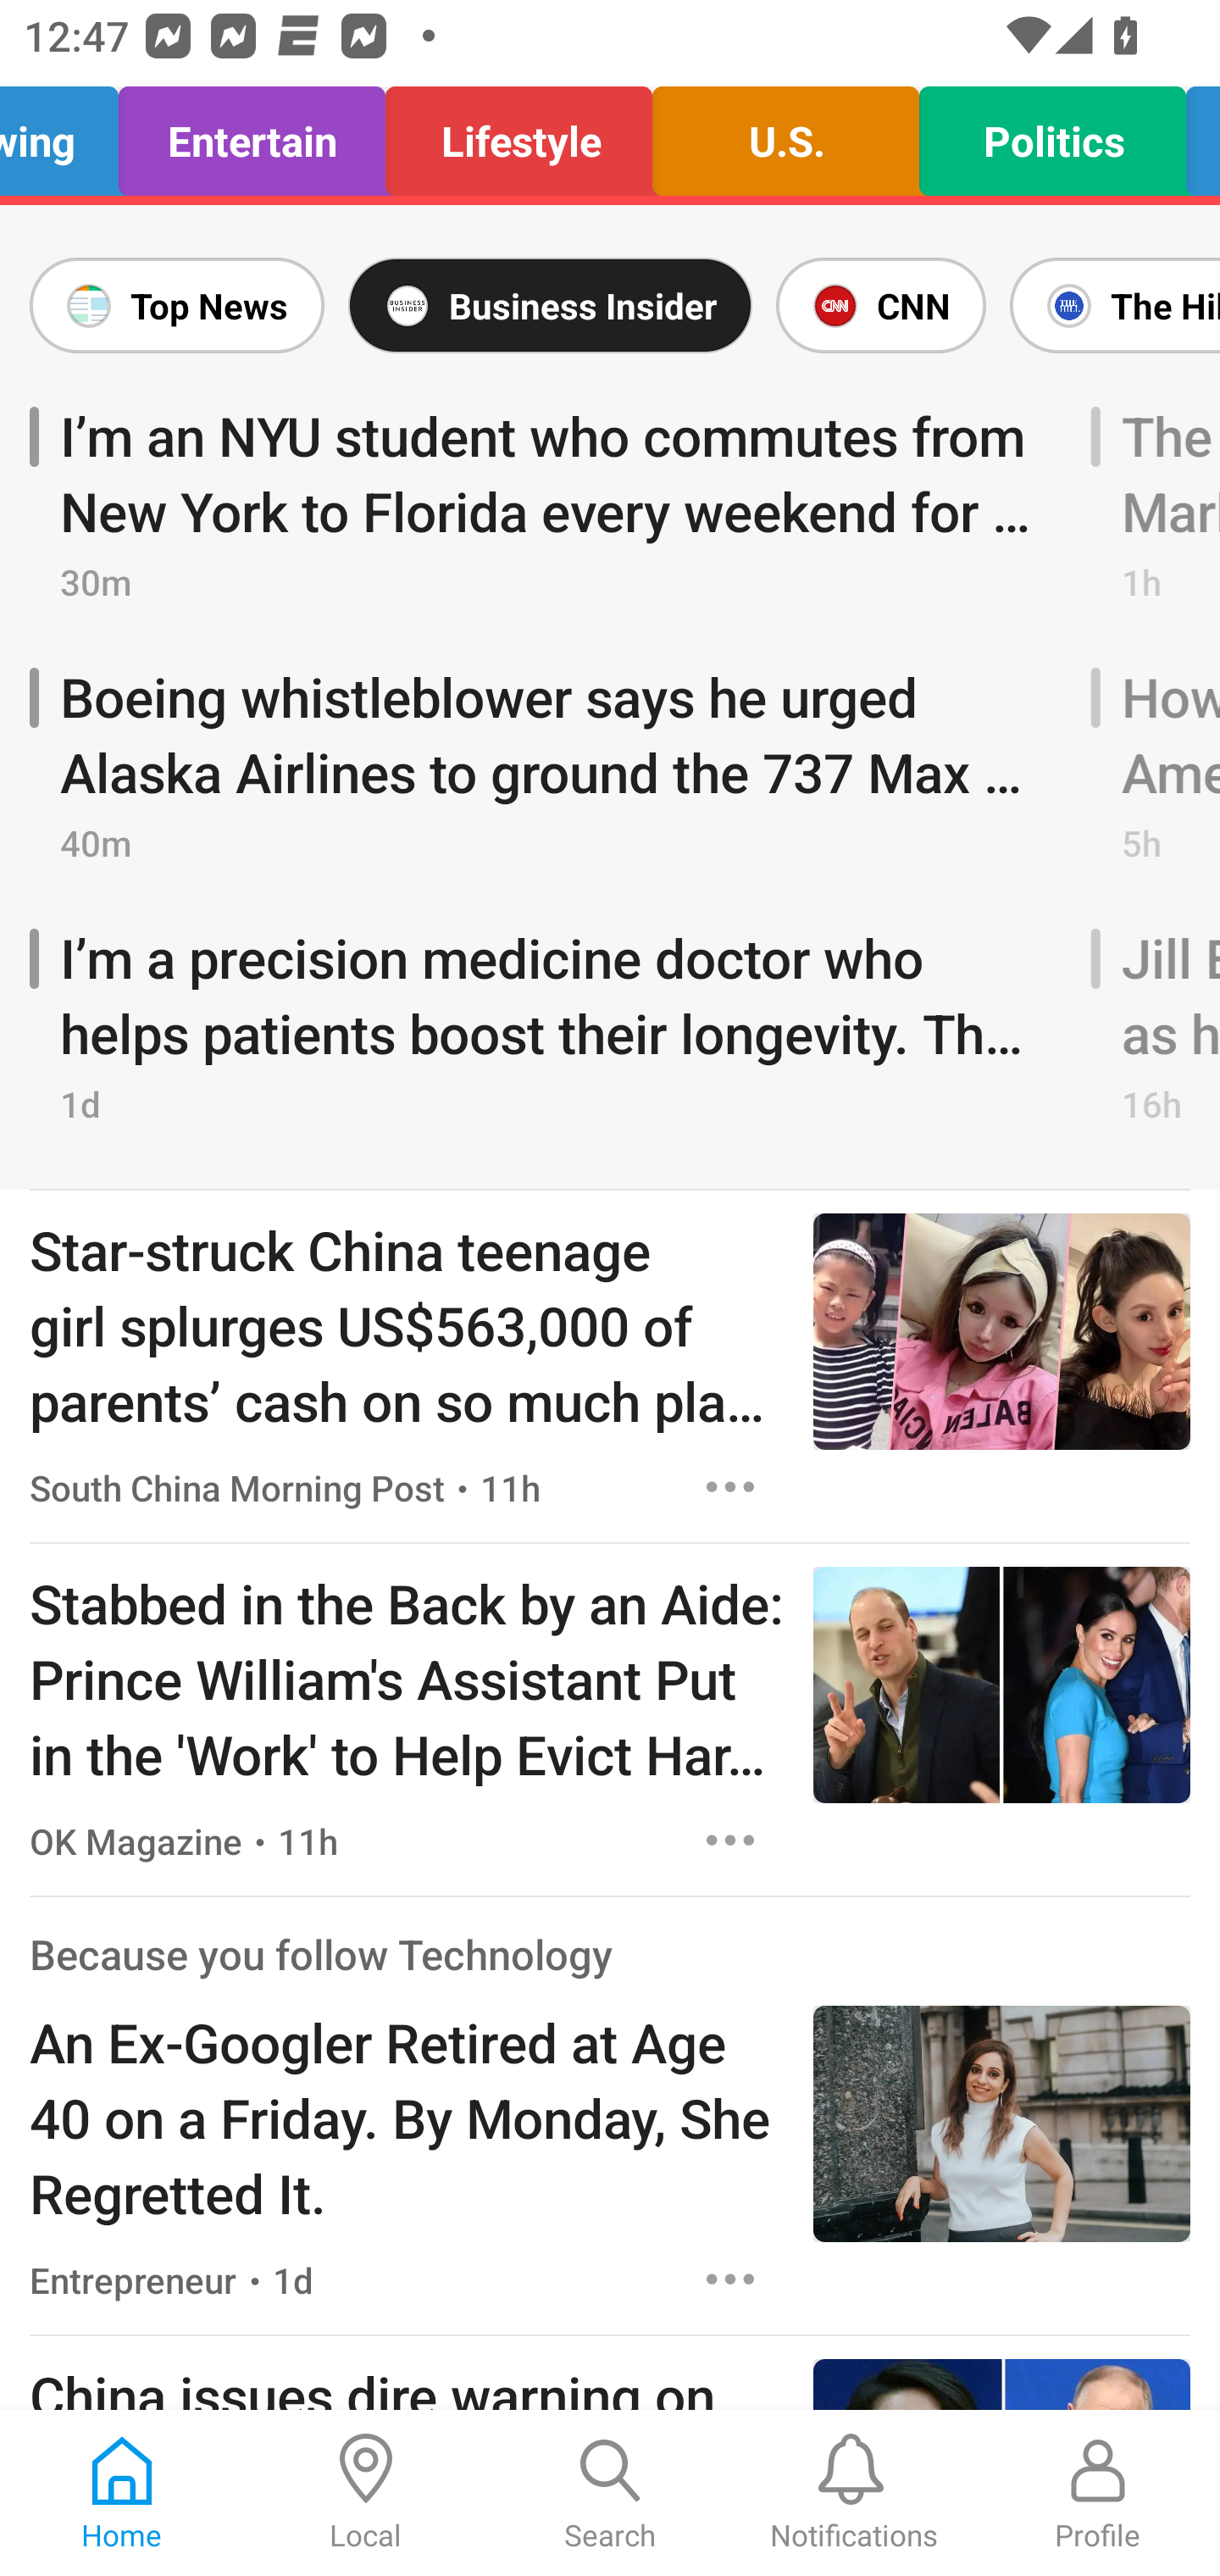 The height and width of the screenshot is (2576, 1220). I want to click on CNN, so click(880, 305).